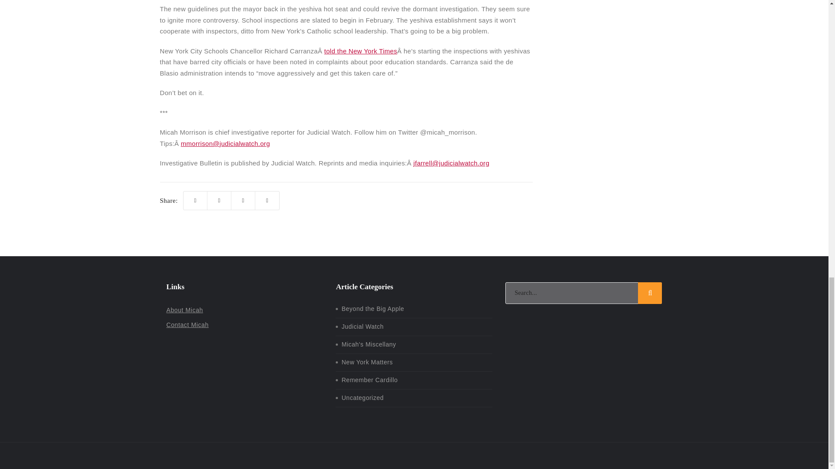 The image size is (835, 469). Describe the element at coordinates (373, 309) in the screenshot. I see `Beyond the Big Apple` at that location.